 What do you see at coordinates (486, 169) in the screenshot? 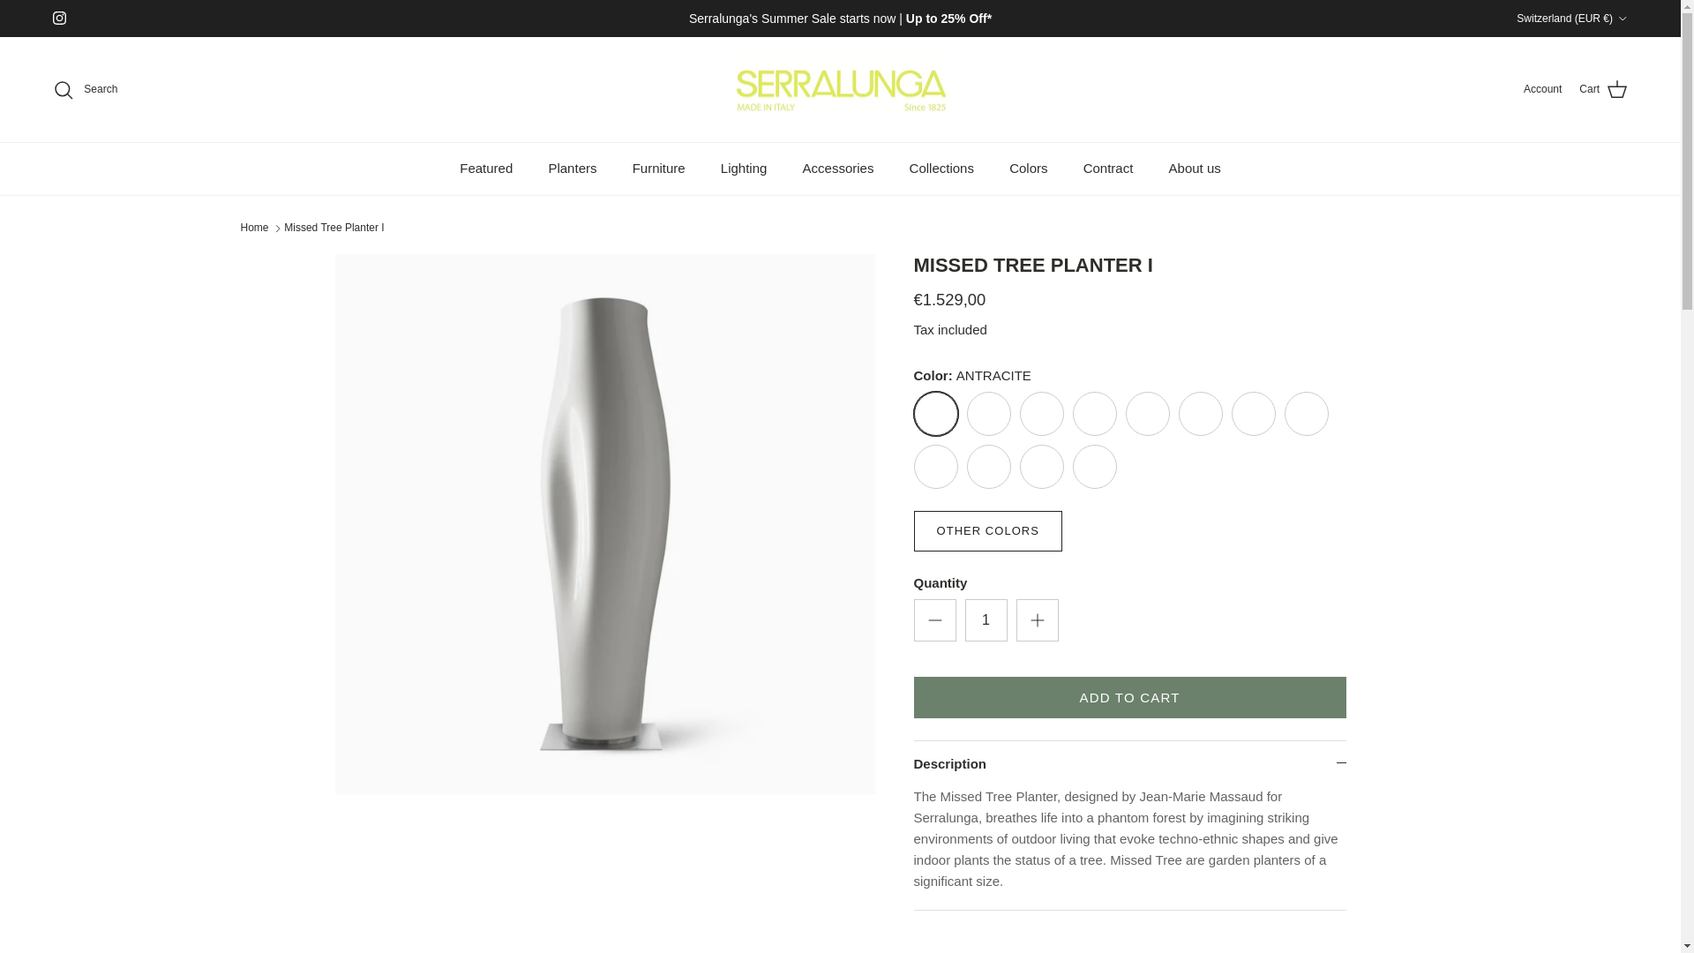
I see `Featured` at bounding box center [486, 169].